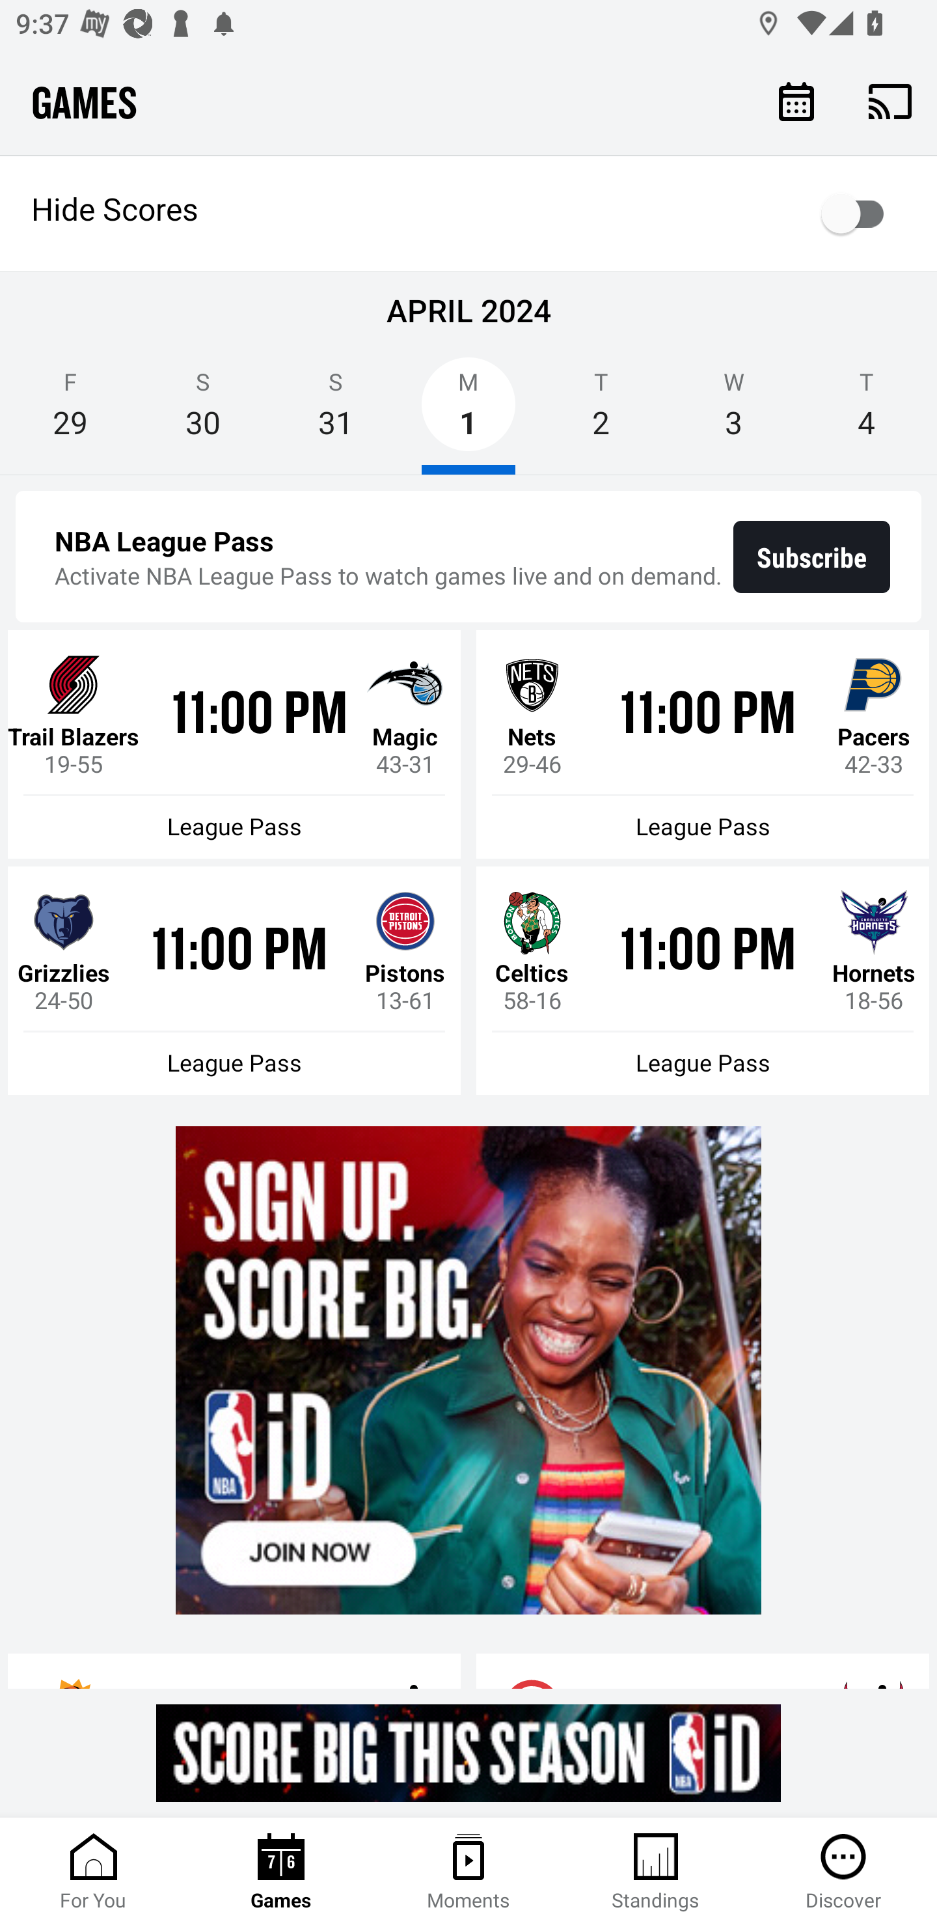  I want to click on T 4, so click(867, 411).